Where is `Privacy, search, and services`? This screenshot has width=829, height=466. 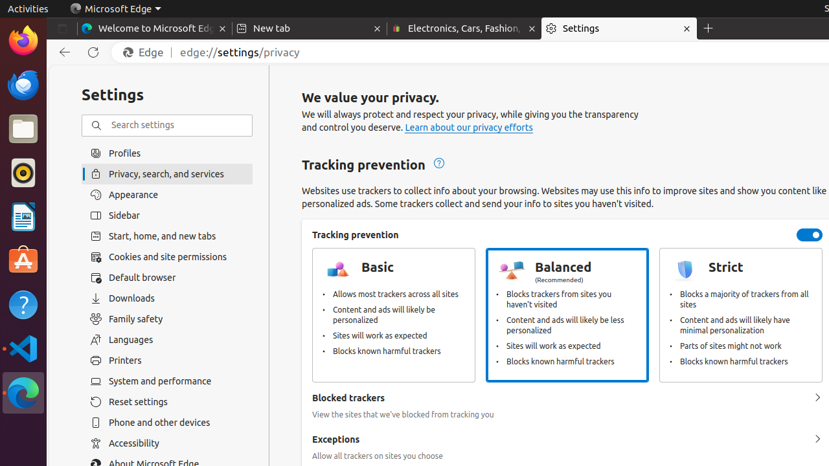 Privacy, search, and services is located at coordinates (167, 173).